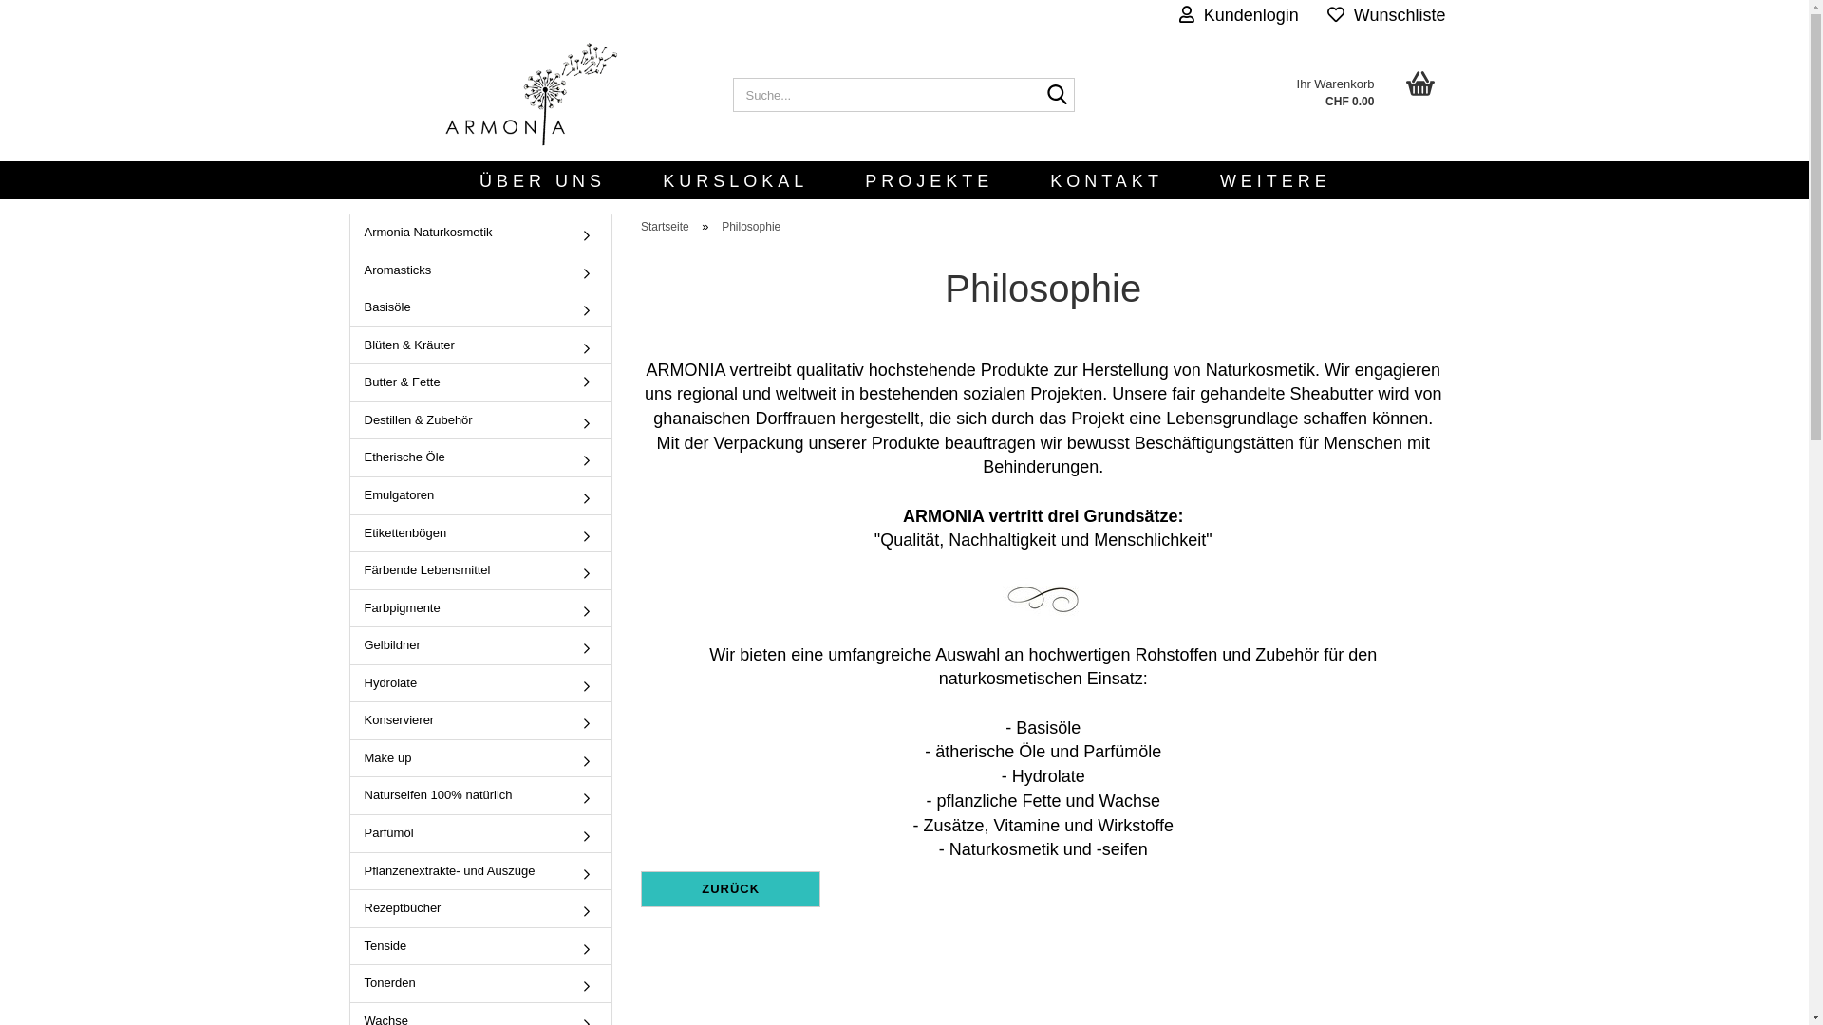 The image size is (1823, 1025). Describe the element at coordinates (1107, 180) in the screenshot. I see `KONTAKT` at that location.